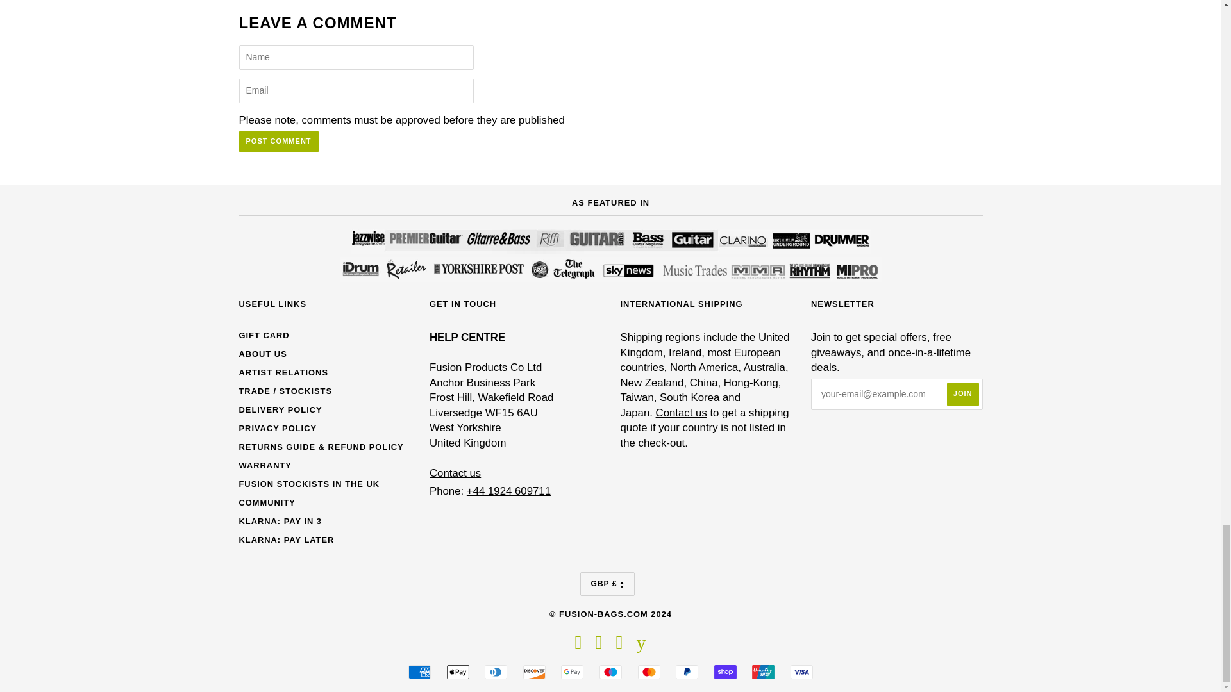 The image size is (1231, 692). Describe the element at coordinates (962, 394) in the screenshot. I see `Join` at that location.